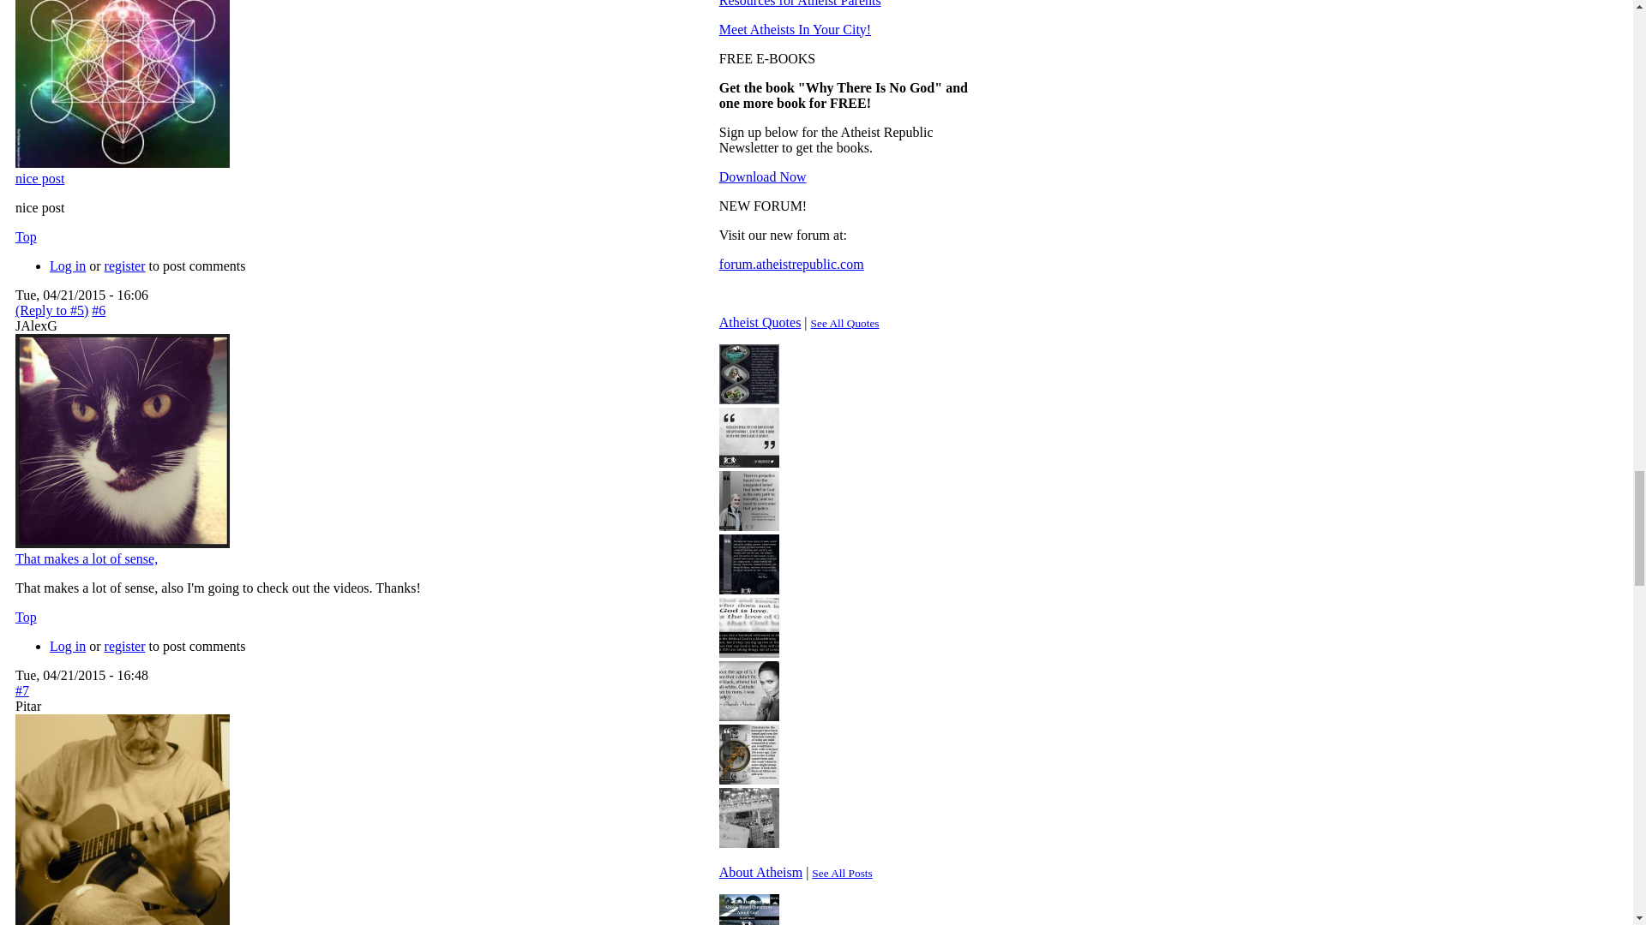  Describe the element at coordinates (122, 84) in the screenshot. I see `Jeff Vella Leone's picture` at that location.